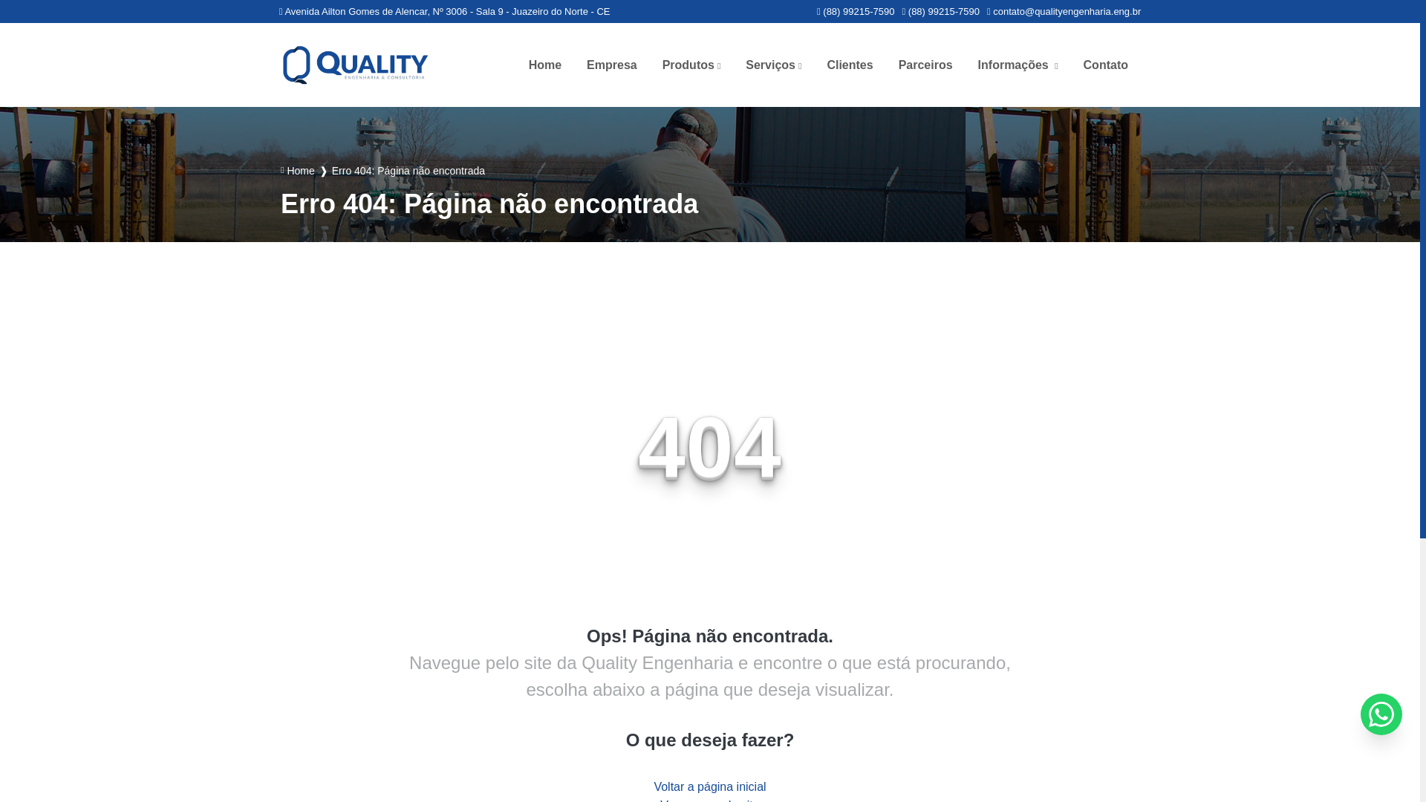  Describe the element at coordinates (925, 65) in the screenshot. I see `Parceiros` at that location.